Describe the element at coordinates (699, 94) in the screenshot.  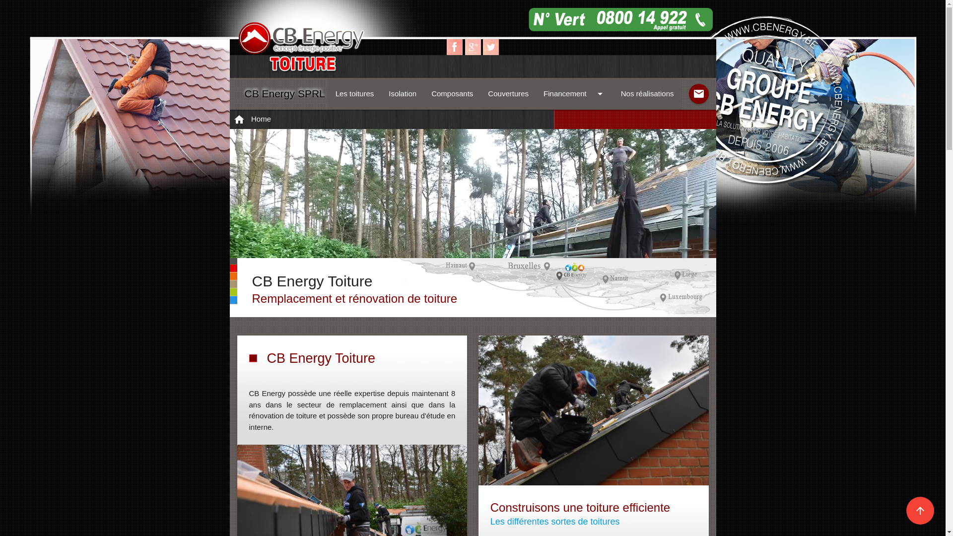
I see `email` at that location.